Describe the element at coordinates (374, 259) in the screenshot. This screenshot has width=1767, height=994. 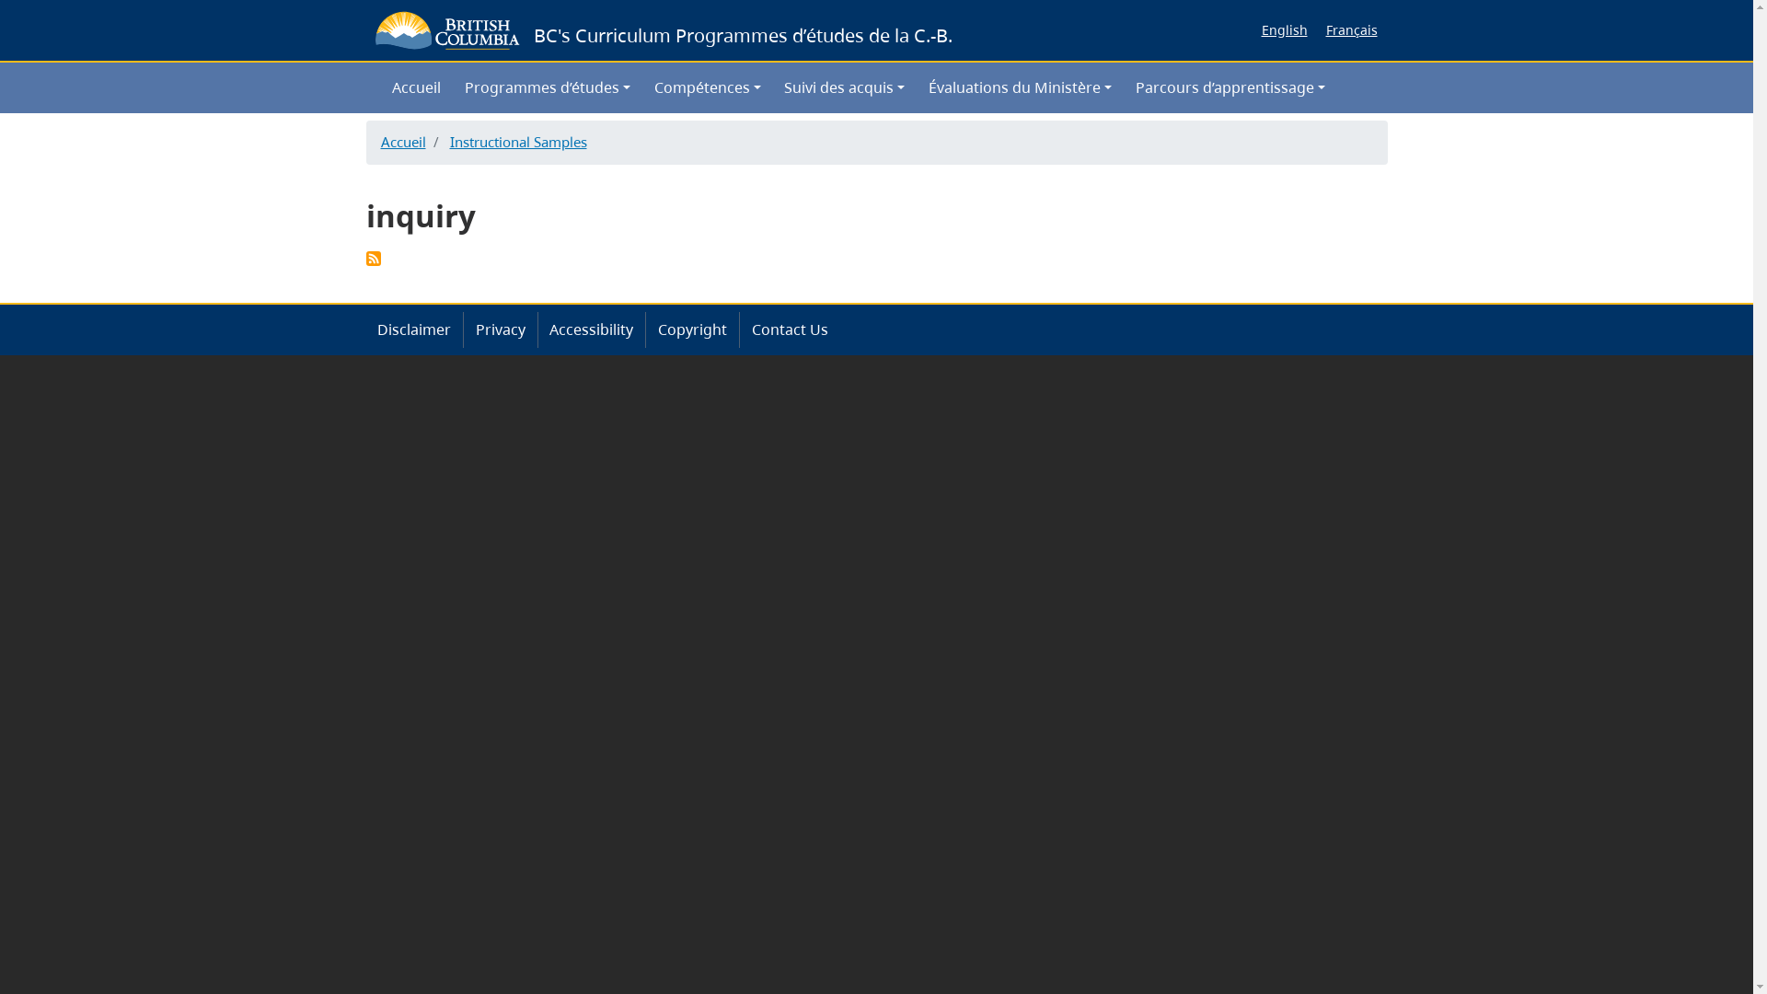
I see `Subscribe to inquiry` at that location.